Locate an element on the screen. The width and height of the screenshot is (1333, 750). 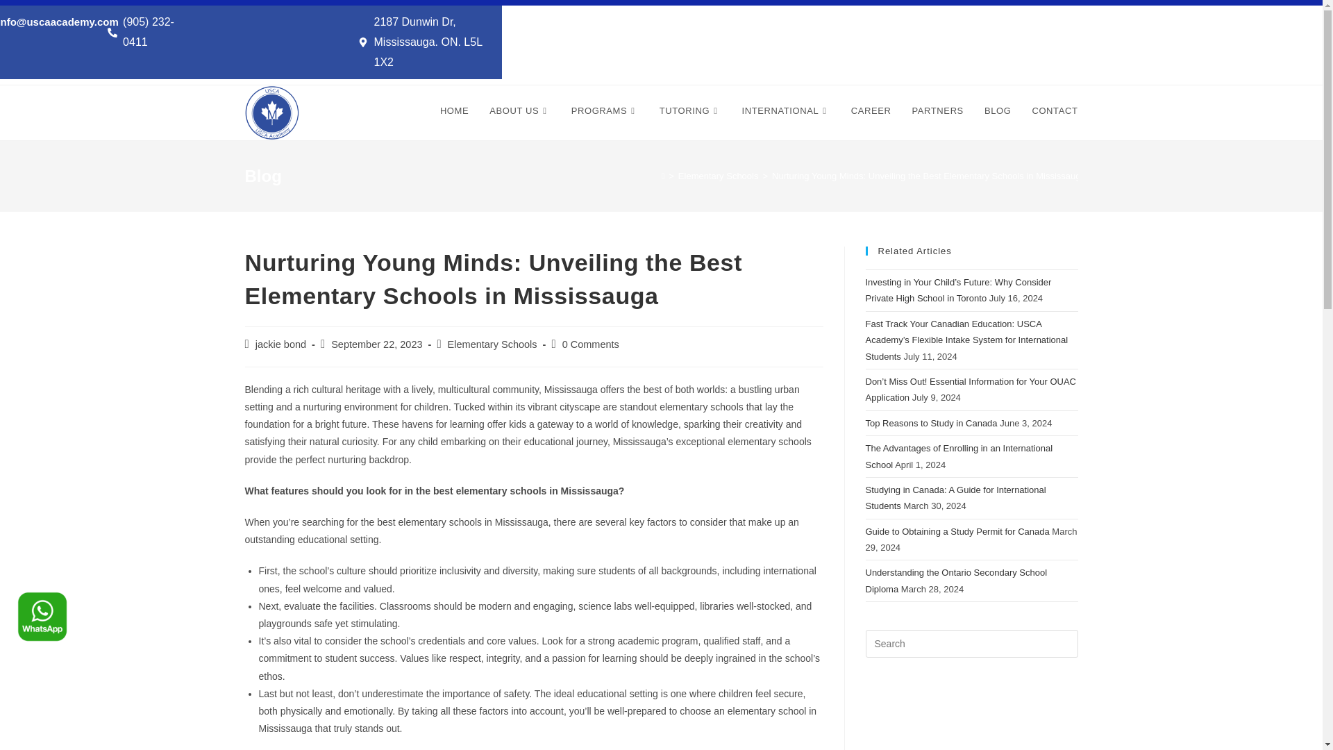
ABOUT US is located at coordinates (519, 111).